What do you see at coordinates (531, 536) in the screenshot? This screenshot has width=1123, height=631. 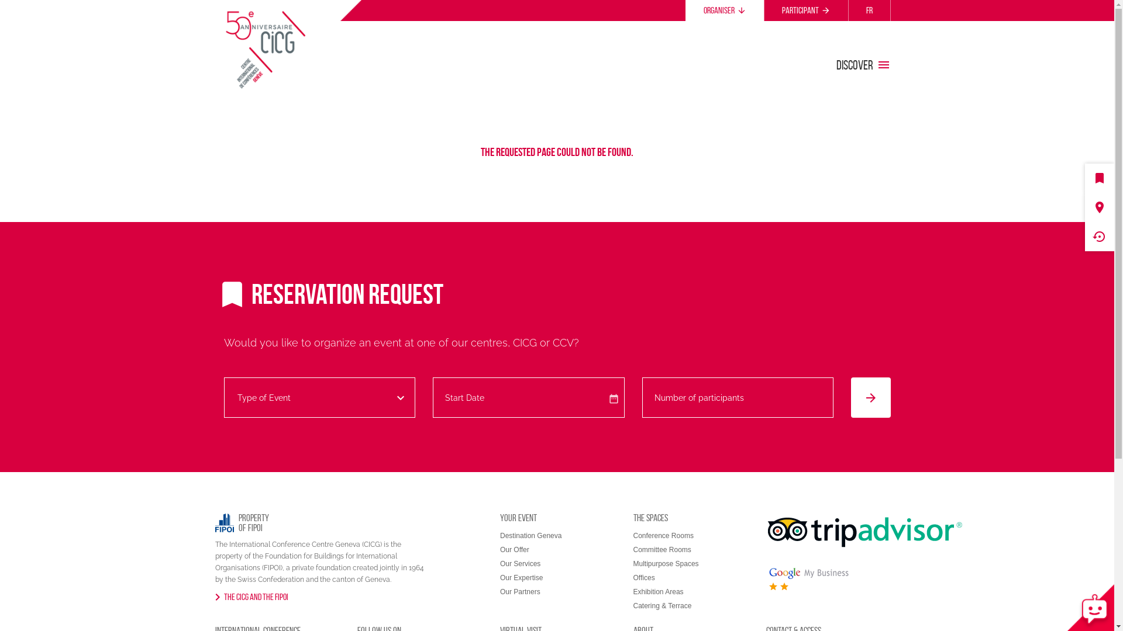 I see `Destination Geneva` at bounding box center [531, 536].